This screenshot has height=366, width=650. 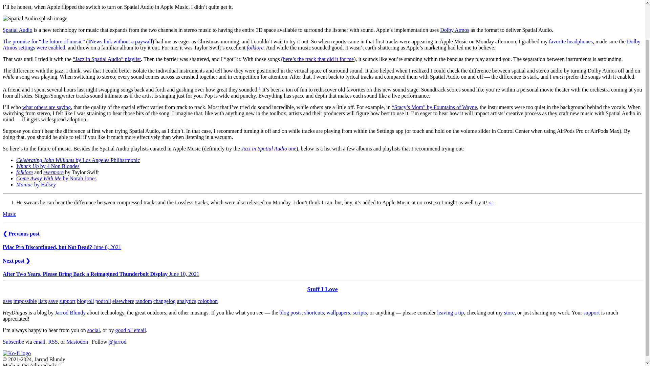 What do you see at coordinates (7, 301) in the screenshot?
I see `uses` at bounding box center [7, 301].